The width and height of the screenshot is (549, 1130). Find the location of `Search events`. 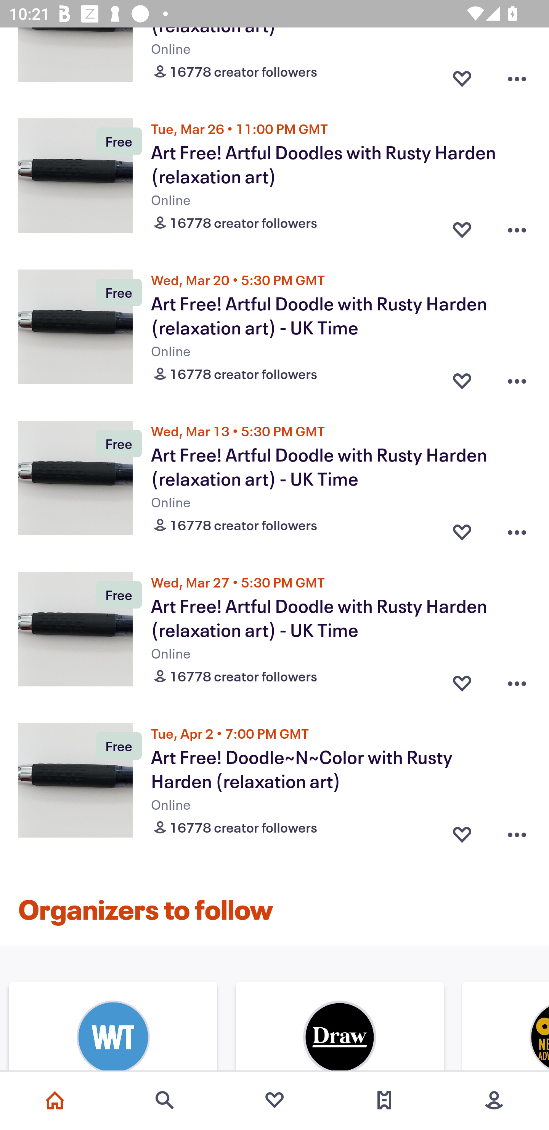

Search events is located at coordinates (165, 1100).